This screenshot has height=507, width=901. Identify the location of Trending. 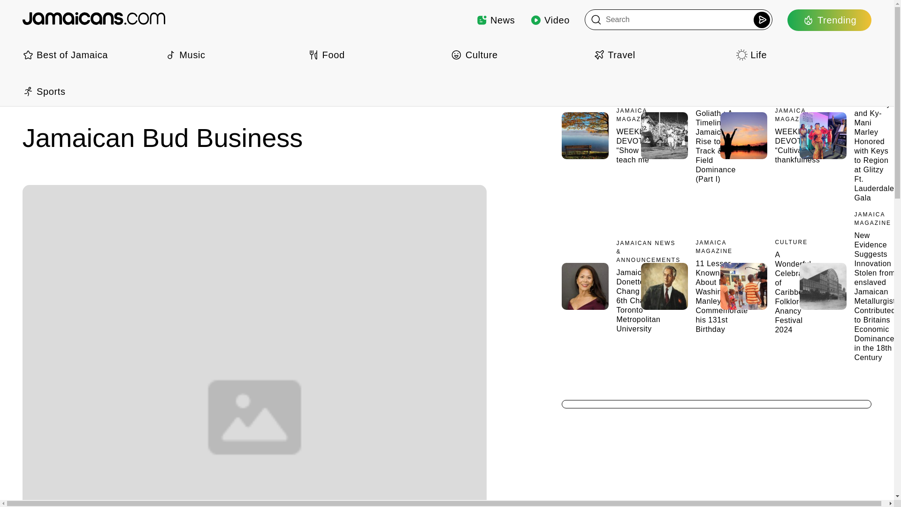
(829, 20).